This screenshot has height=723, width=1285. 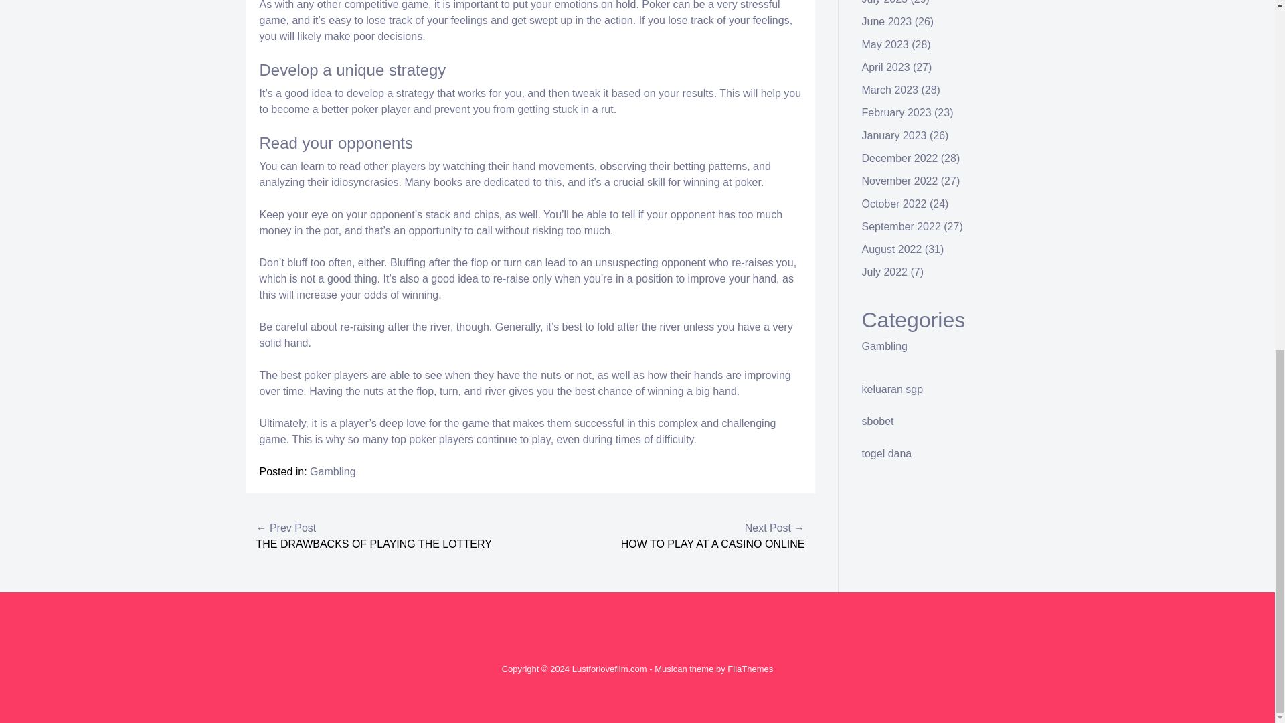 I want to click on May 2023, so click(x=885, y=44).